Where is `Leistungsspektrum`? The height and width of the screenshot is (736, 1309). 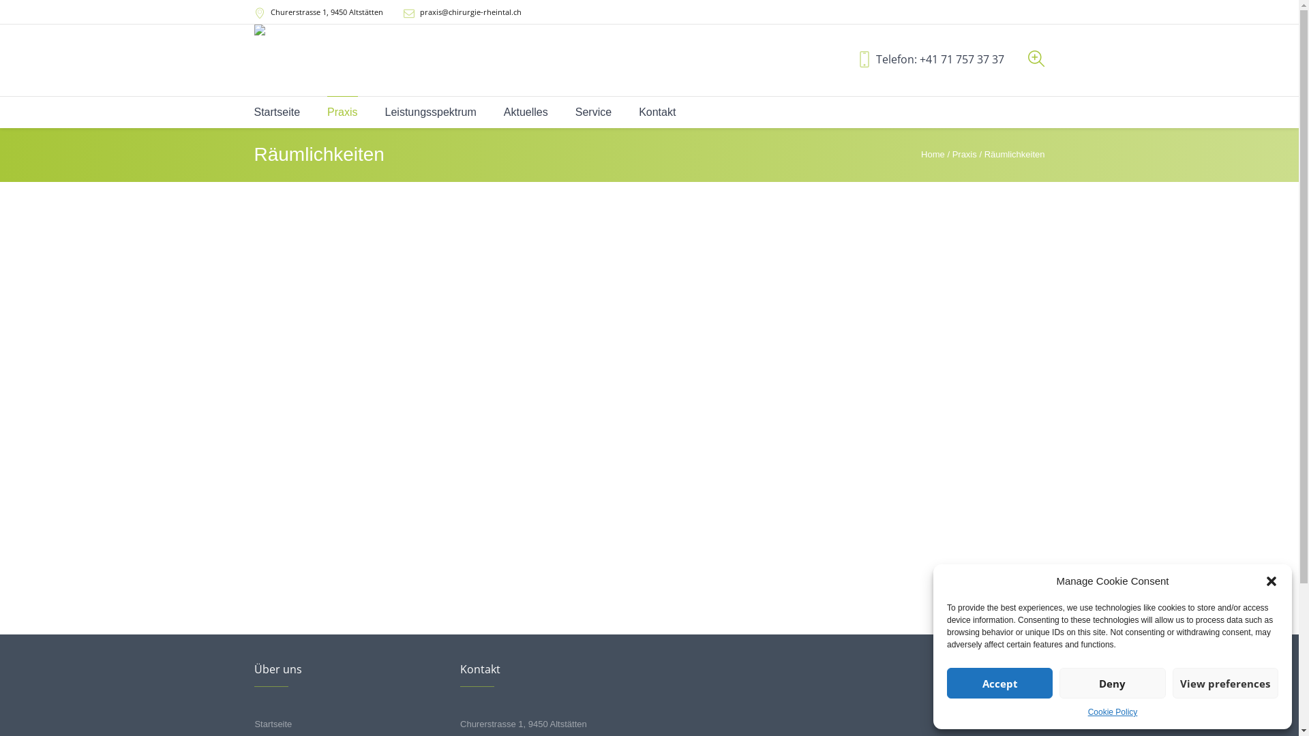
Leistungsspektrum is located at coordinates (431, 112).